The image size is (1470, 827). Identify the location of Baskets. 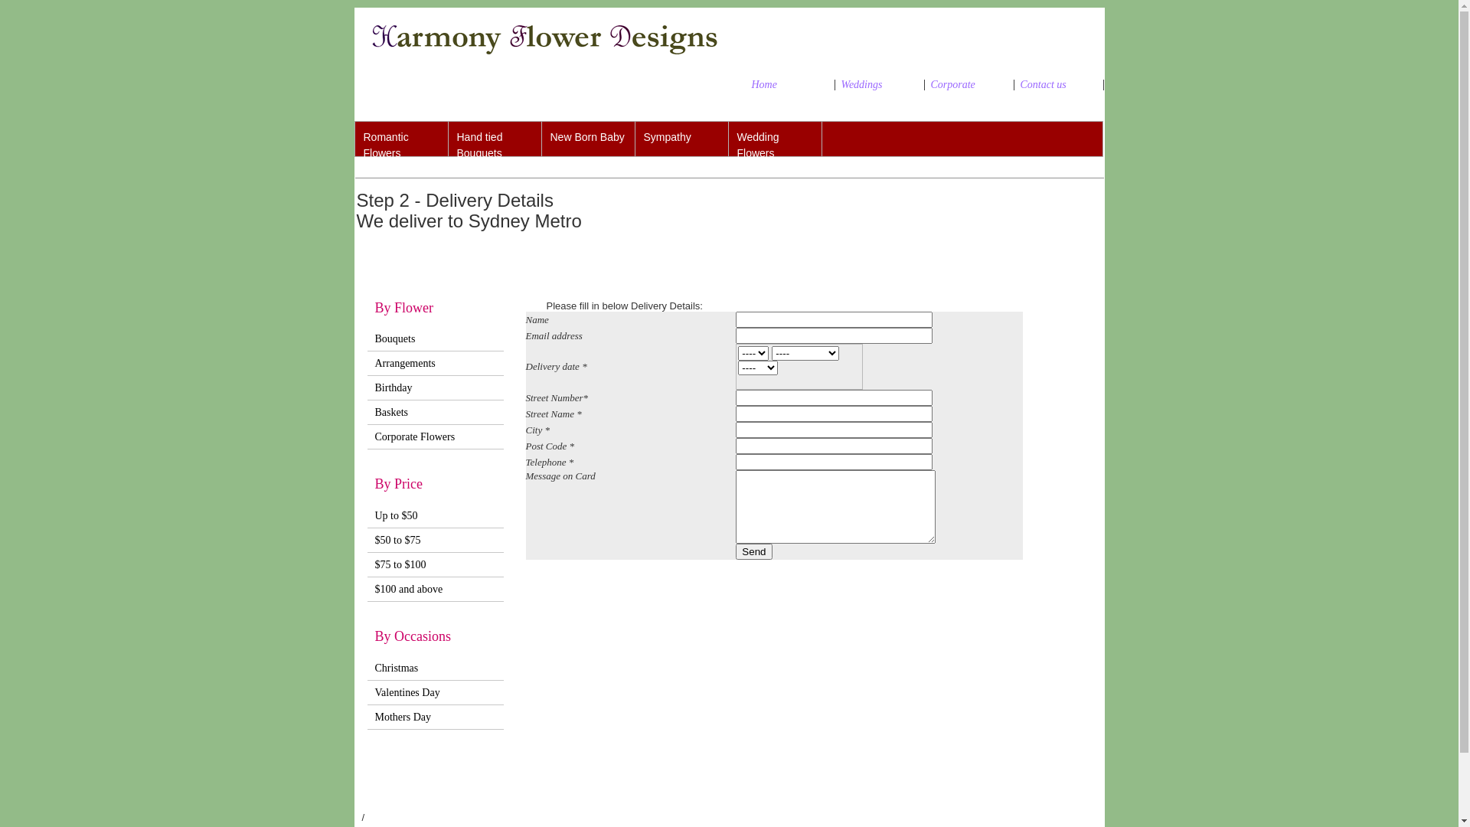
(436, 413).